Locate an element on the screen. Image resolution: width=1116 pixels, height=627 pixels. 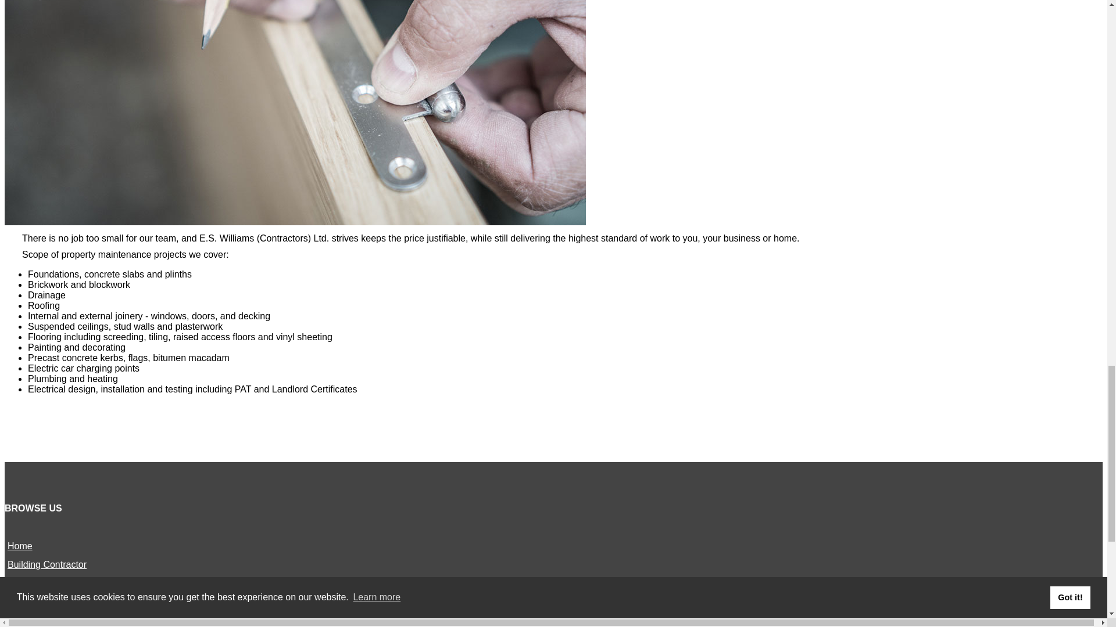
Civil Engineering is located at coordinates (42, 583).